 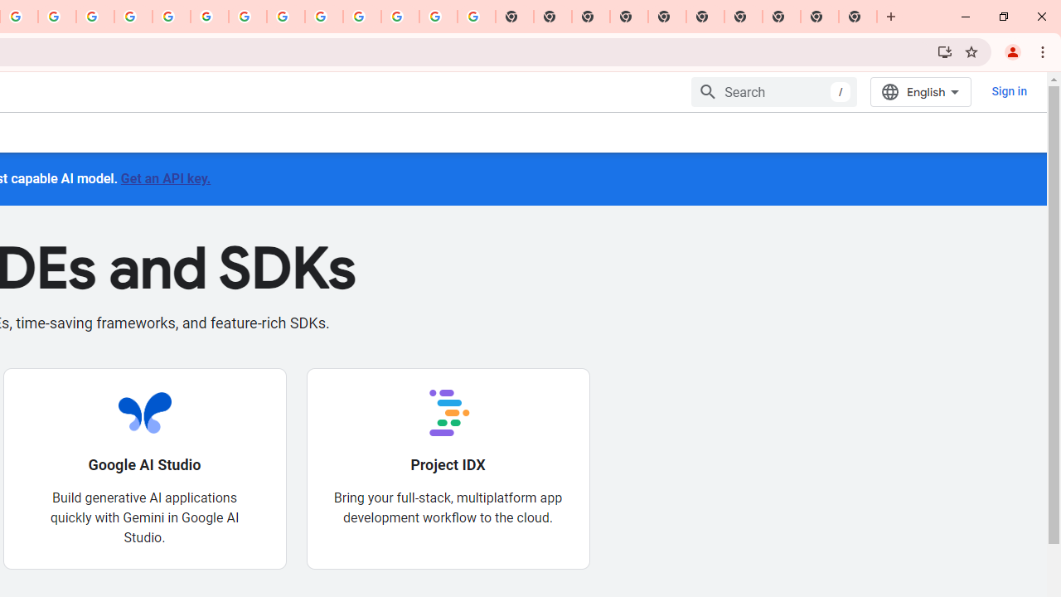 What do you see at coordinates (858, 17) in the screenshot?
I see `New Tab` at bounding box center [858, 17].